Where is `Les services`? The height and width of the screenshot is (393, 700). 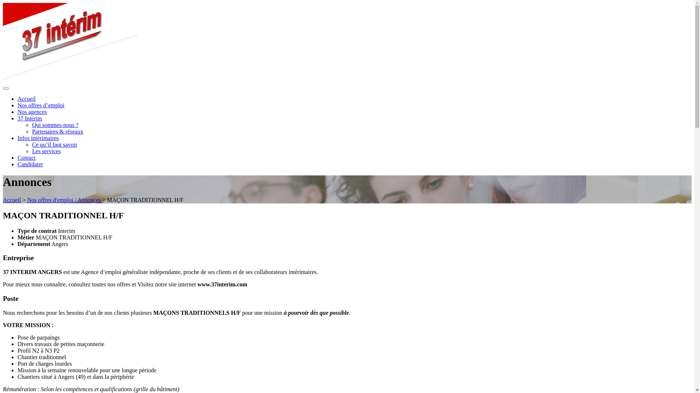
Les services is located at coordinates (47, 151).